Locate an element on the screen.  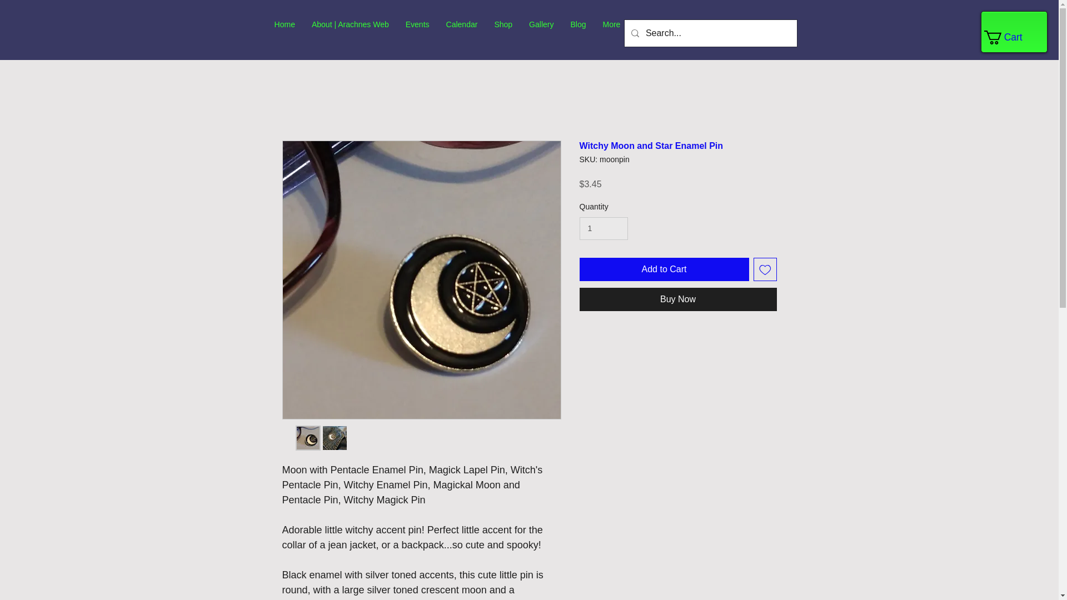
Add to Cart is located at coordinates (664, 269).